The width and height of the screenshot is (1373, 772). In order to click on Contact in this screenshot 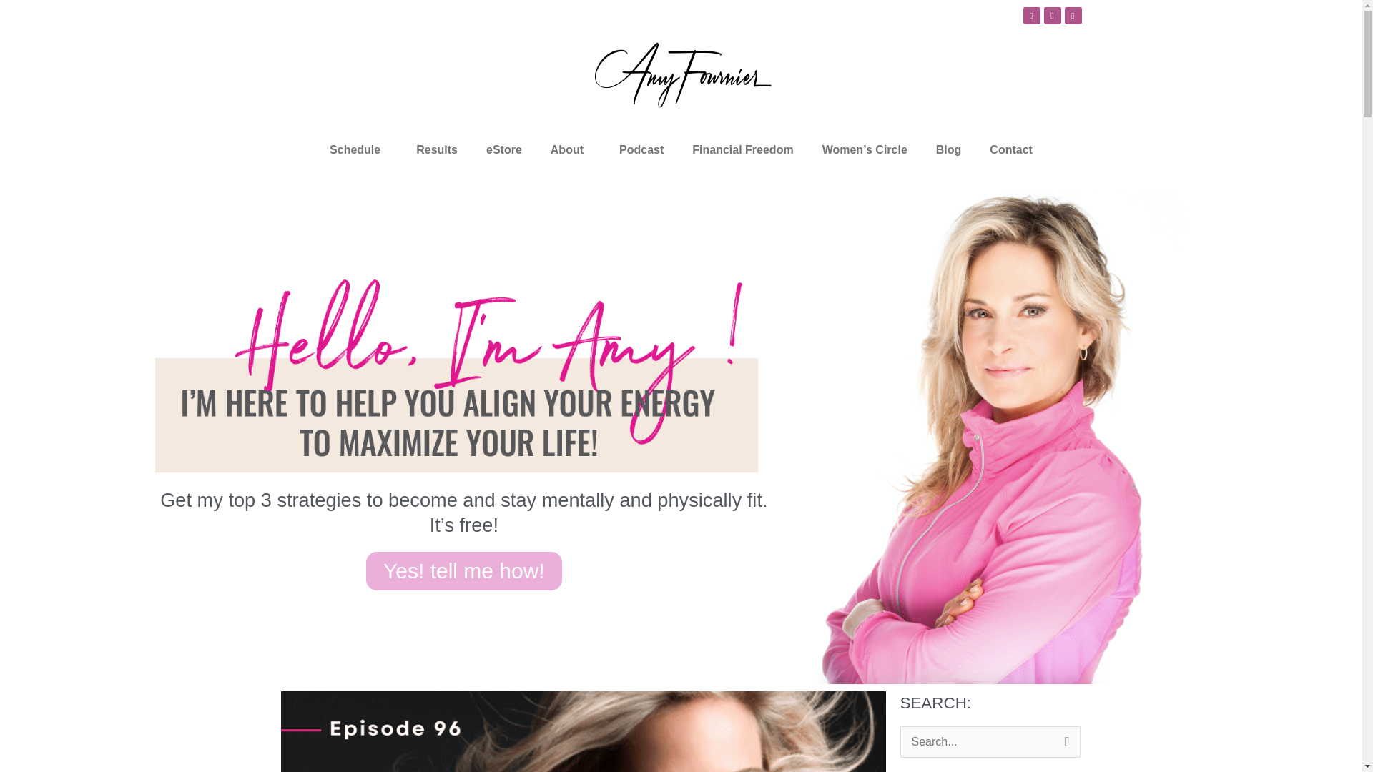, I will do `click(1010, 150)`.